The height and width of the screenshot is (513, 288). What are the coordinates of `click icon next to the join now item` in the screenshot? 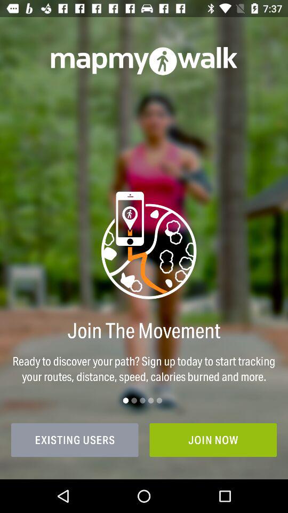 It's located at (75, 440).